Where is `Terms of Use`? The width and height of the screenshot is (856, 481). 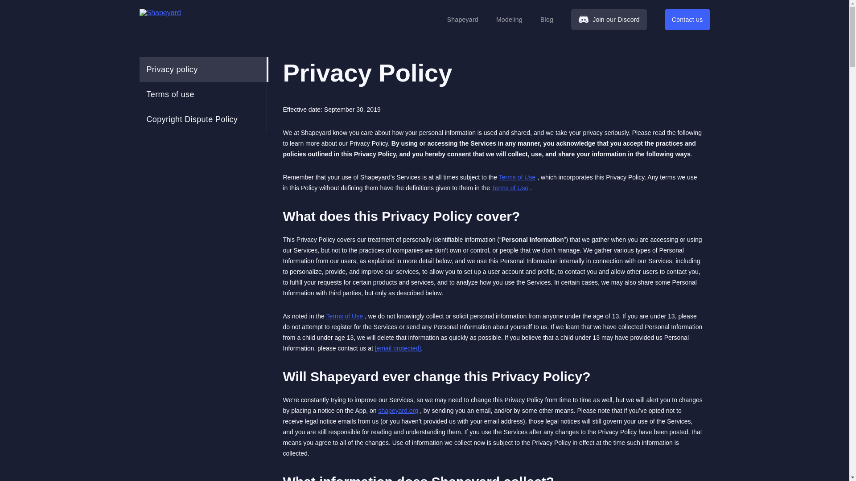 Terms of Use is located at coordinates (517, 177).